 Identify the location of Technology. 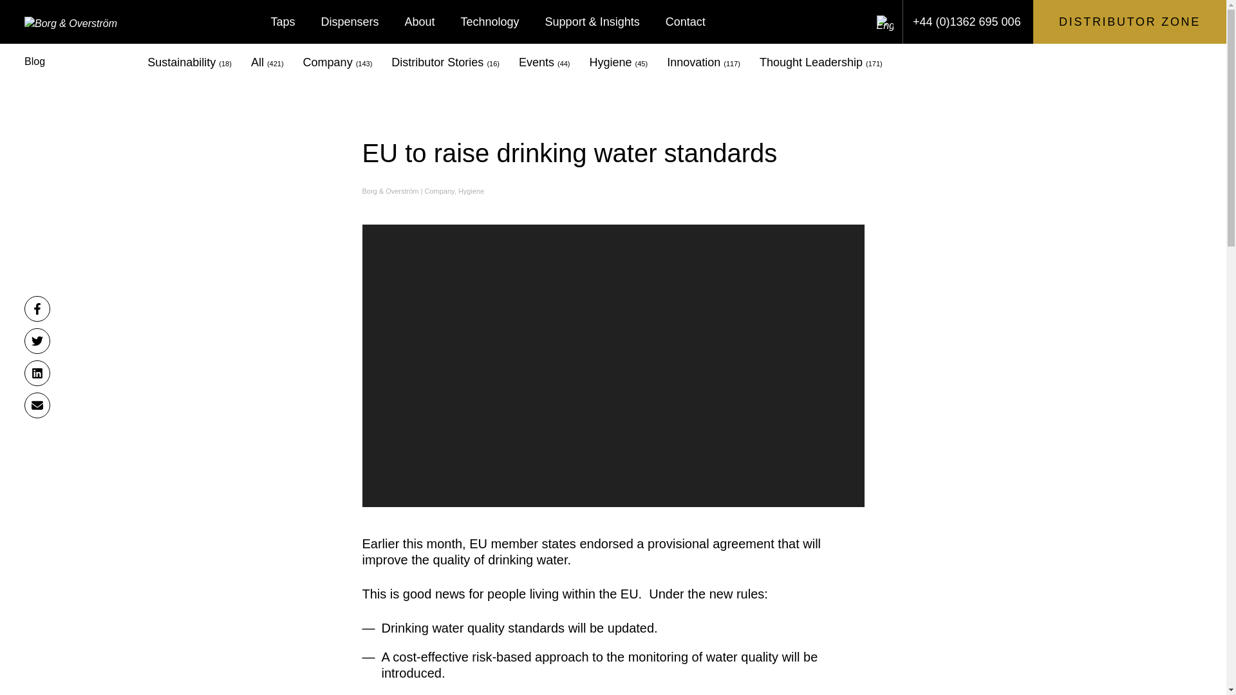
(490, 22).